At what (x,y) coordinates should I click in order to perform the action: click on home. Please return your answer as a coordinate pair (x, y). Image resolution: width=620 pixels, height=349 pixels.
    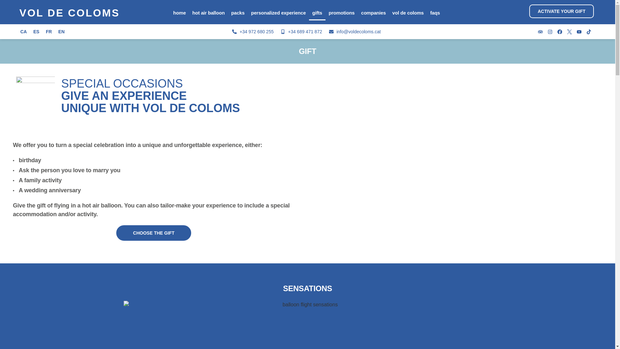
    Looking at the image, I should click on (180, 13).